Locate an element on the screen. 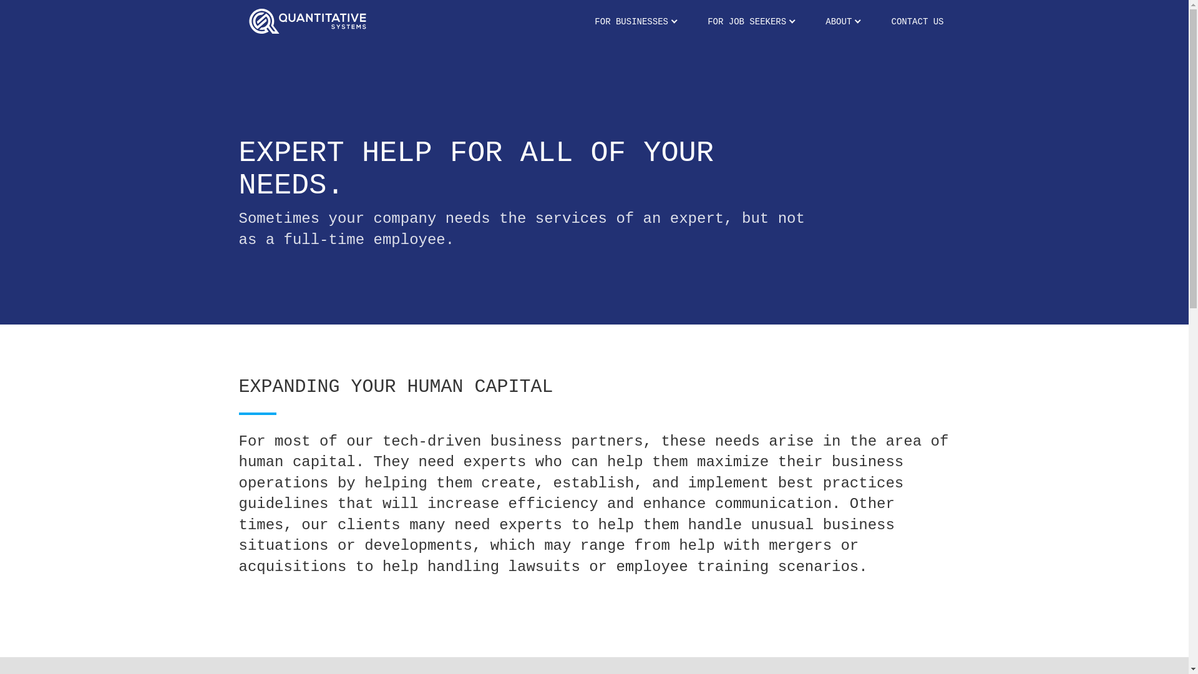 This screenshot has width=1198, height=674. CONTACT US is located at coordinates (917, 22).